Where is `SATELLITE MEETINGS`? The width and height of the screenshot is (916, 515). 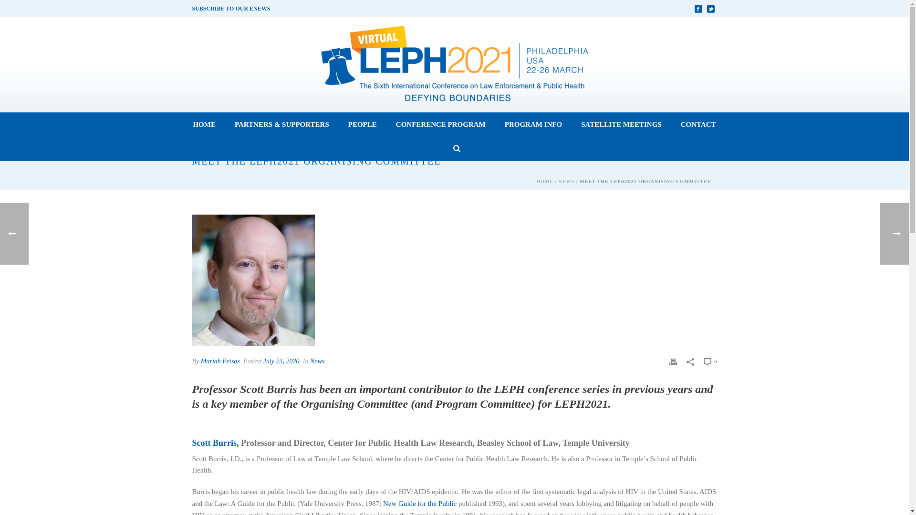
SATELLITE MEETINGS is located at coordinates (621, 125).